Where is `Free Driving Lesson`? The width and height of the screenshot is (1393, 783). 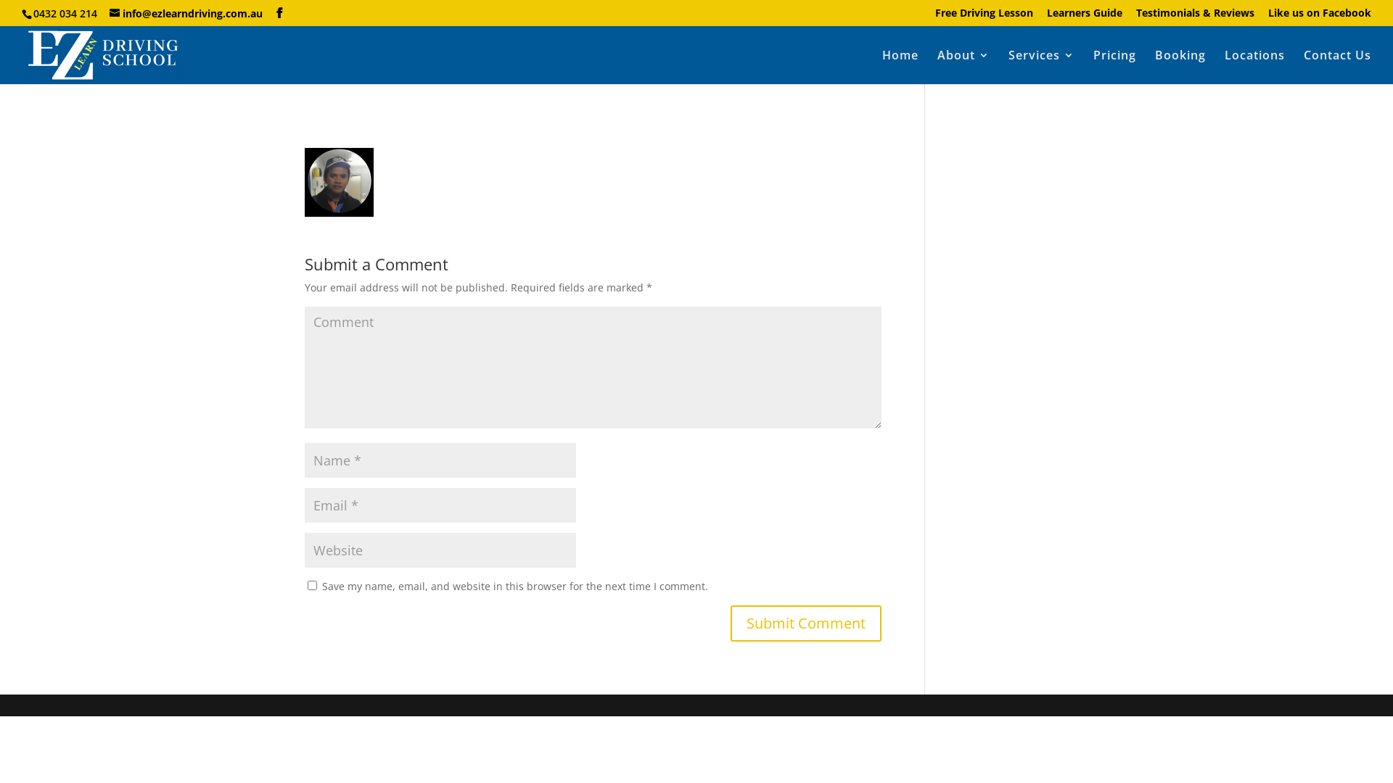
Free Driving Lesson is located at coordinates (984, 16).